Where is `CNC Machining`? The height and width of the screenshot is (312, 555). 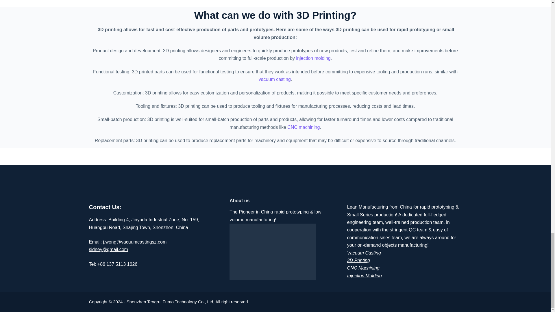
CNC Machining is located at coordinates (363, 268).